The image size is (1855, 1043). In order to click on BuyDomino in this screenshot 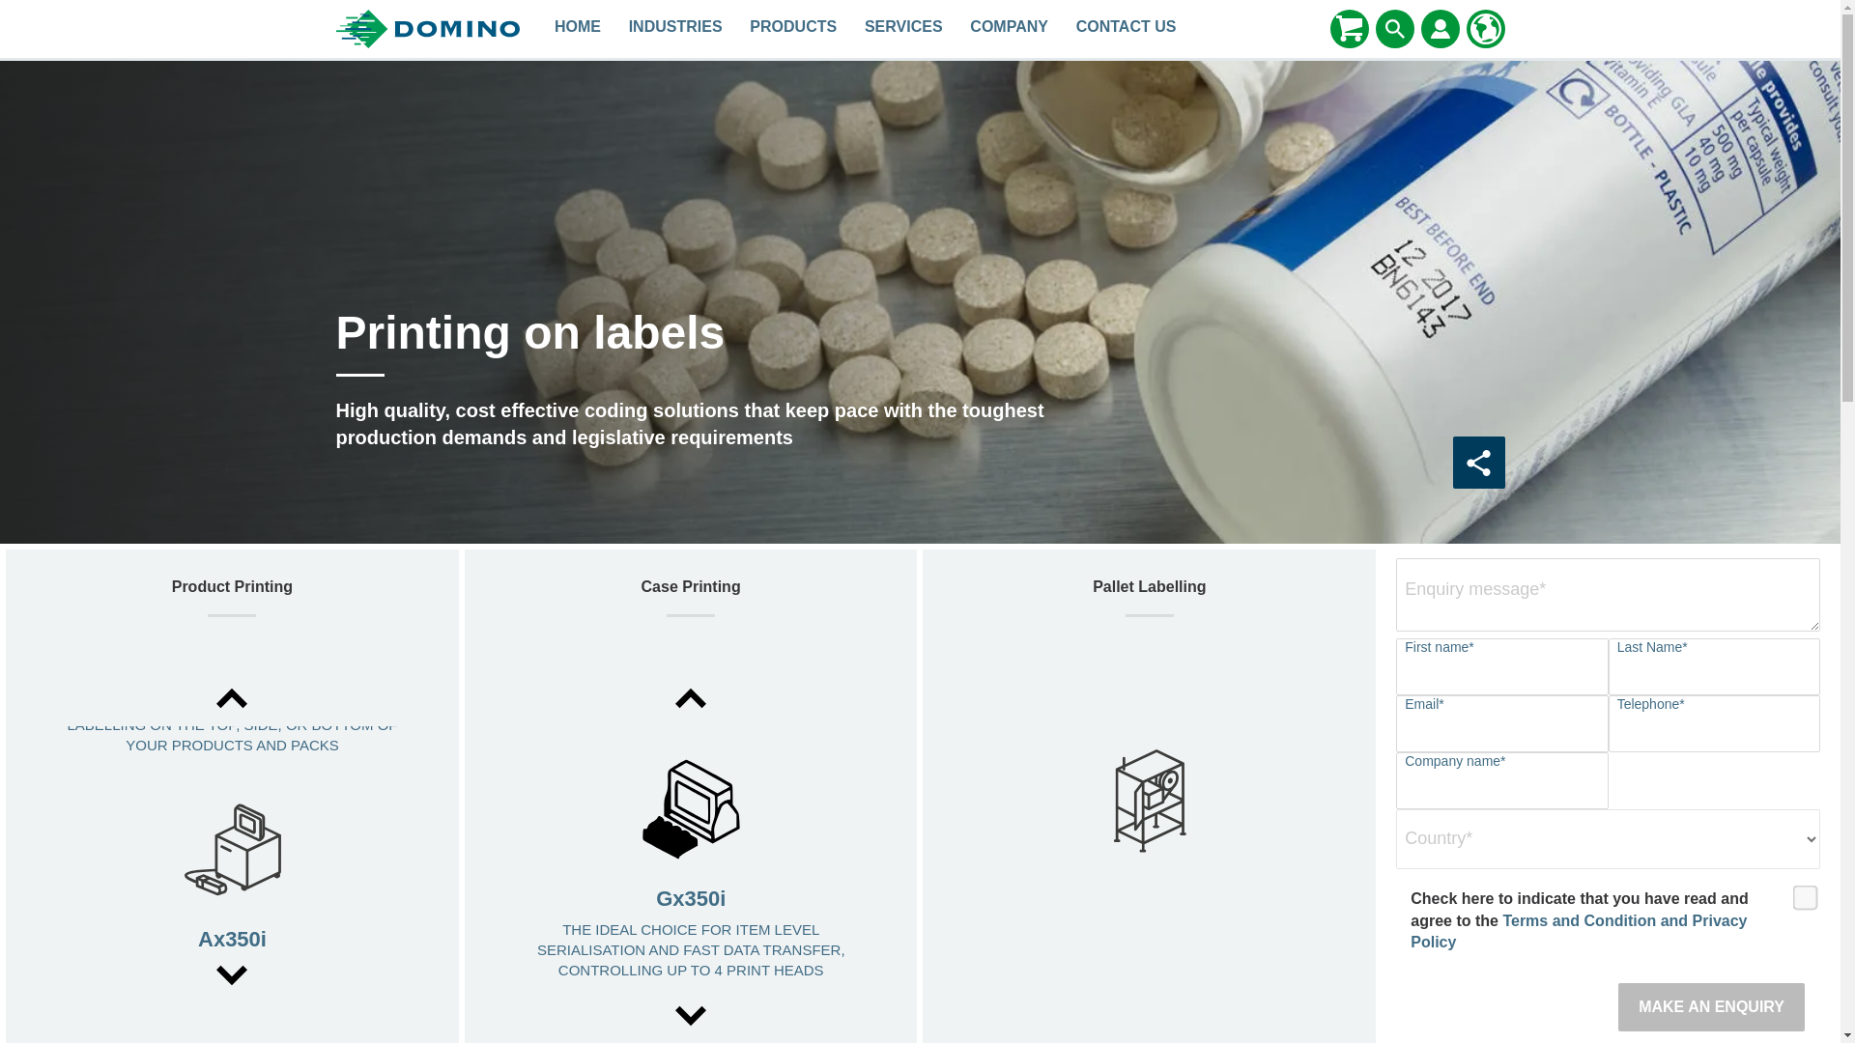, I will do `click(1349, 29)`.